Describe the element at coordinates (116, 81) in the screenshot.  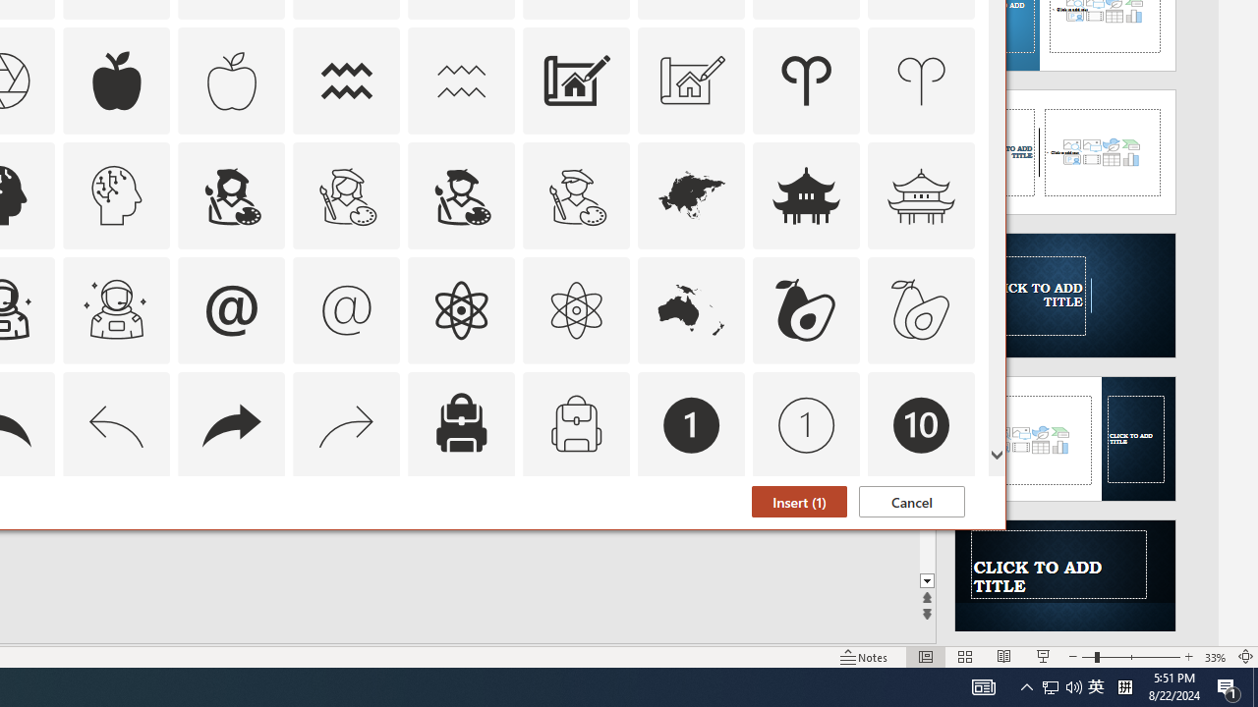
I see `AutomationID: Icons_Apple` at that location.